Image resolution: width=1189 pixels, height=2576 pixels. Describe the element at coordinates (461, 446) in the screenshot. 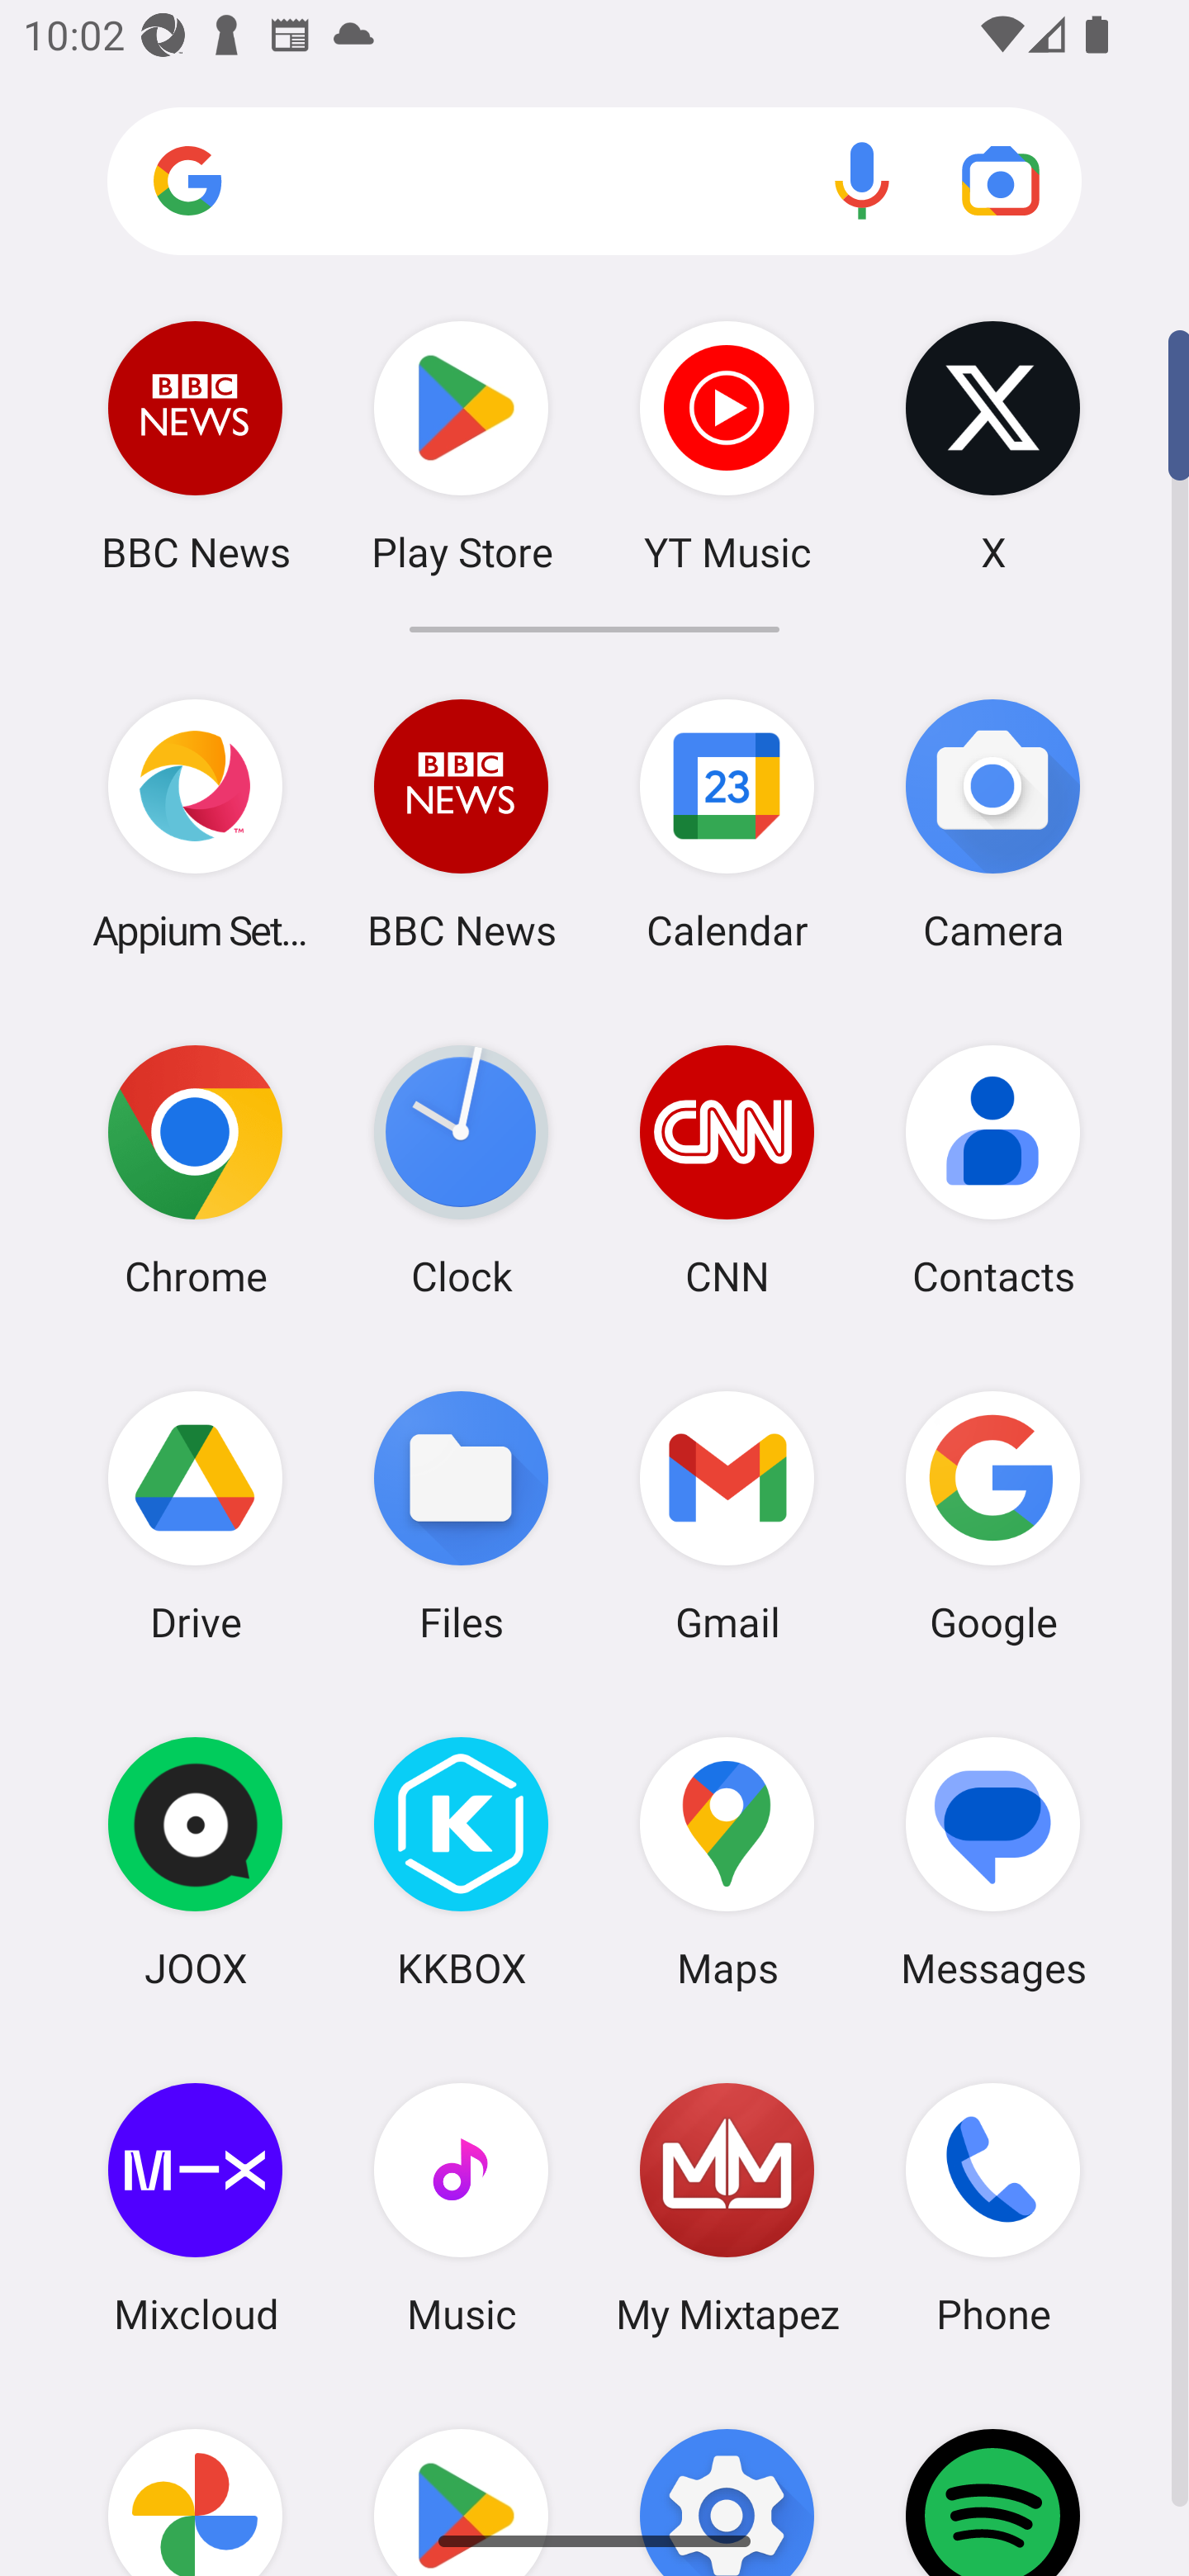

I see `Play Store` at that location.